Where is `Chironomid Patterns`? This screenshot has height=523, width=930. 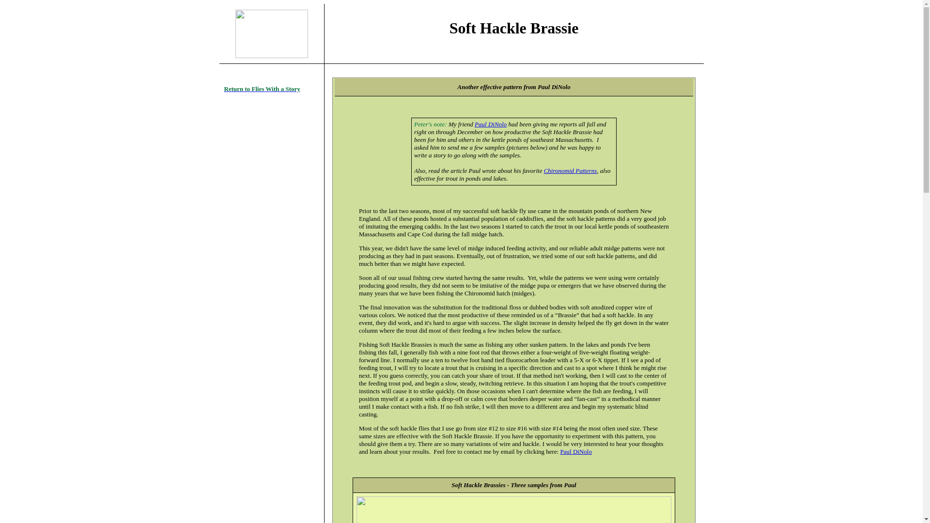
Chironomid Patterns is located at coordinates (571, 170).